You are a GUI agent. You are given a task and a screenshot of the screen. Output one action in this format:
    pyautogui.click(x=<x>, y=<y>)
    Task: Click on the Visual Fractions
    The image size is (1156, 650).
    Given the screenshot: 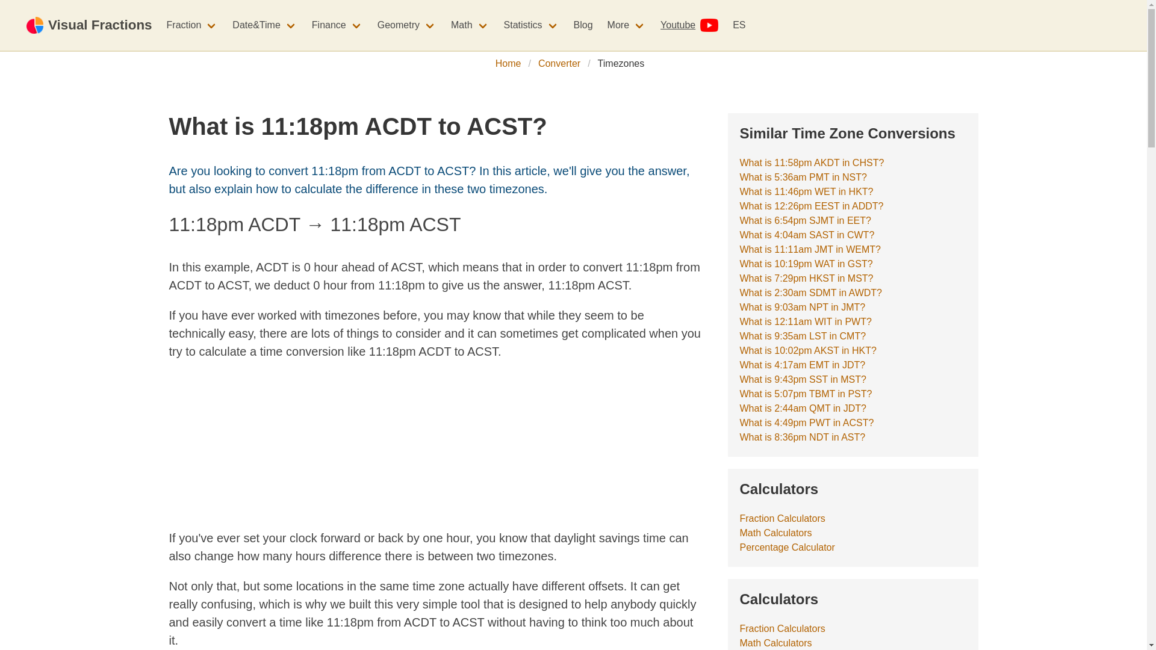 What is the action you would take?
    pyautogui.click(x=89, y=25)
    